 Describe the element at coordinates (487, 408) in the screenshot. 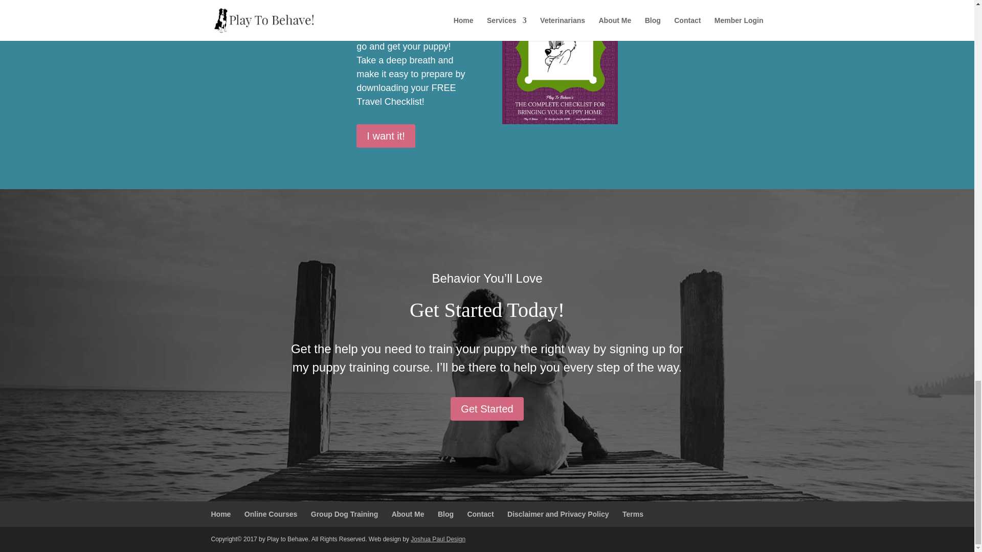

I see `Get Started` at that location.